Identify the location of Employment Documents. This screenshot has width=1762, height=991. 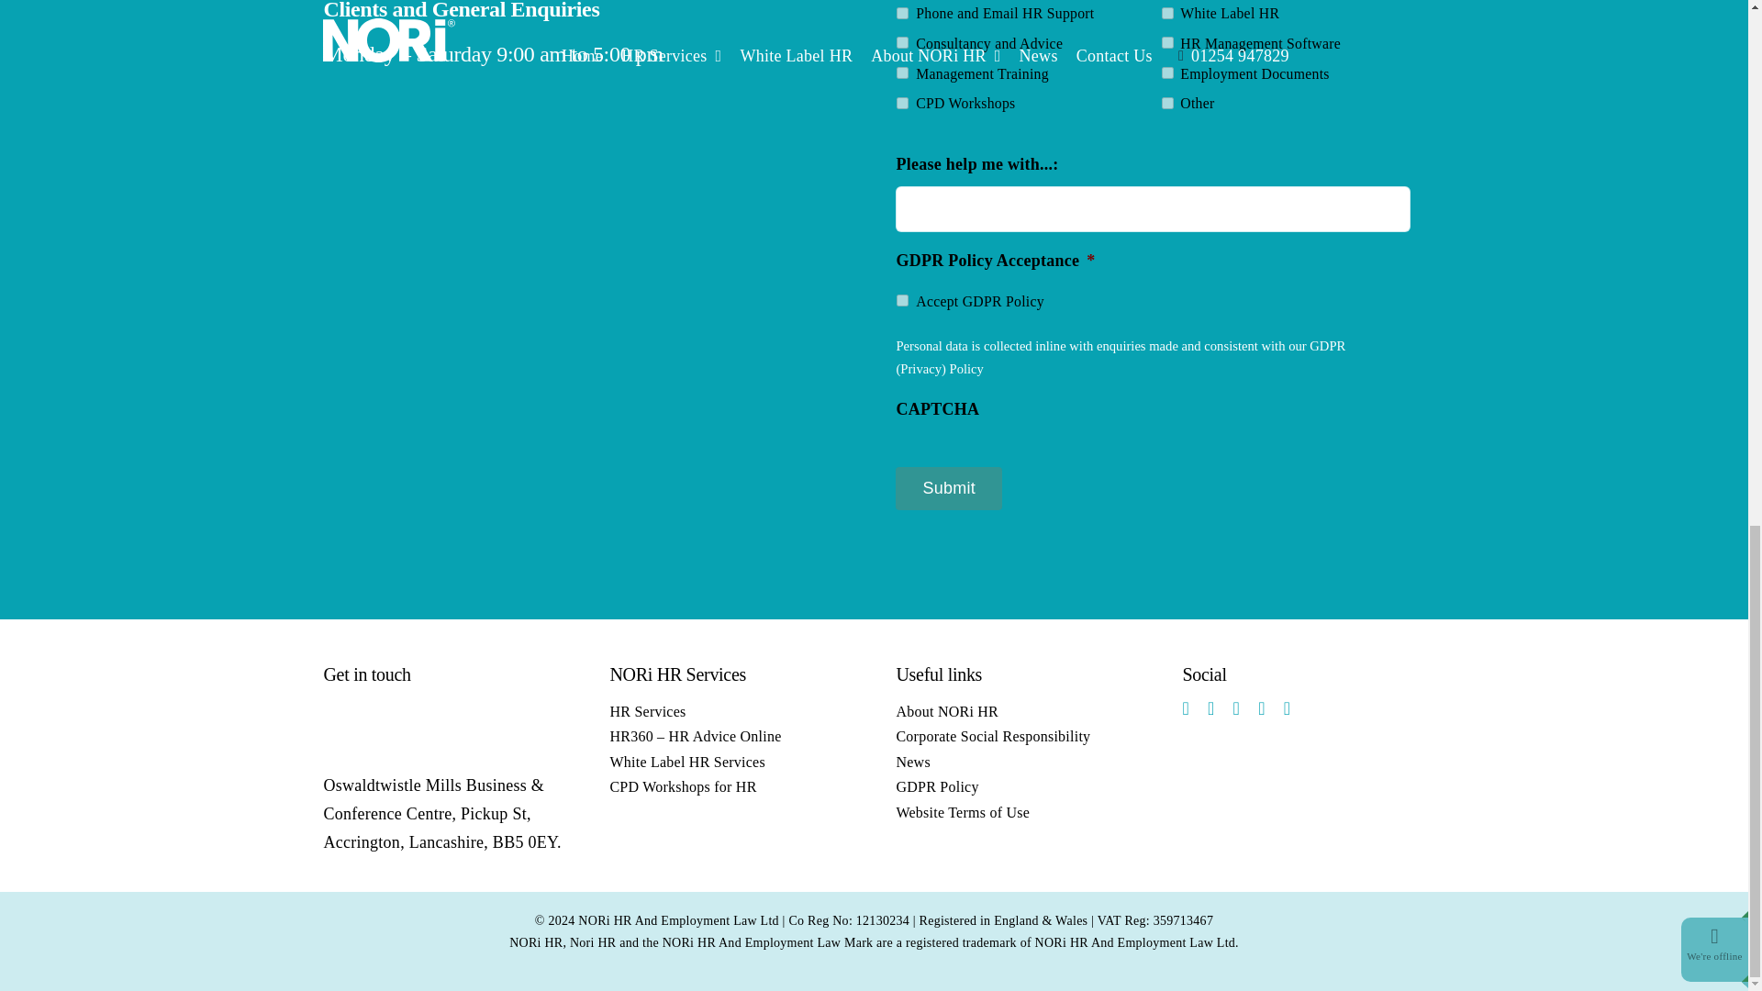
(1167, 73).